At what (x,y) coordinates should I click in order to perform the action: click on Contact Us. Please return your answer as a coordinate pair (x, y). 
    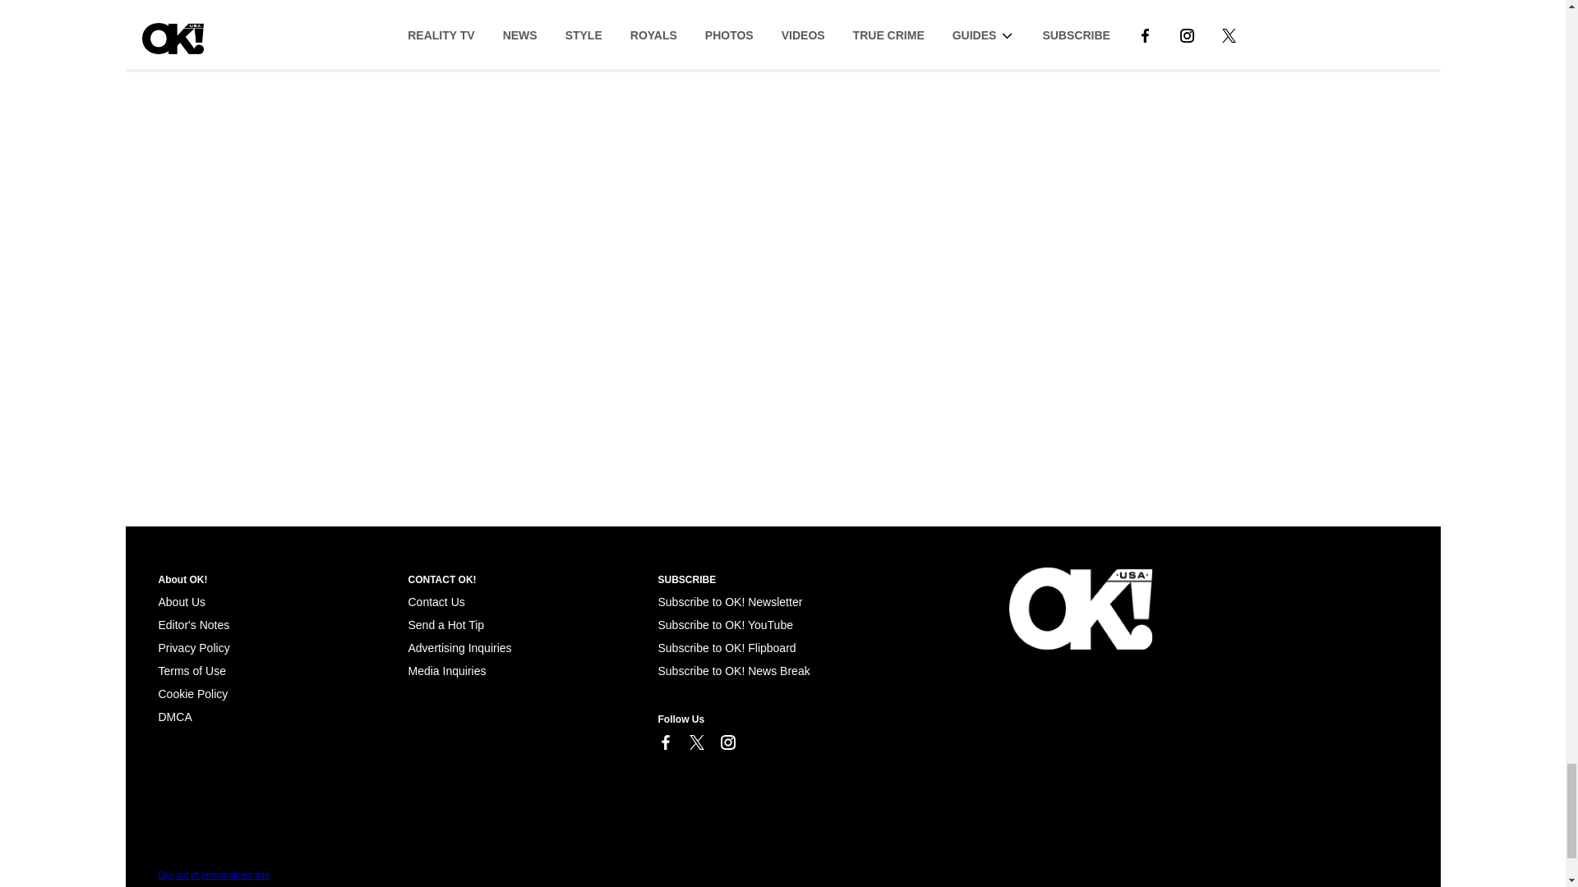
    Looking at the image, I should click on (436, 601).